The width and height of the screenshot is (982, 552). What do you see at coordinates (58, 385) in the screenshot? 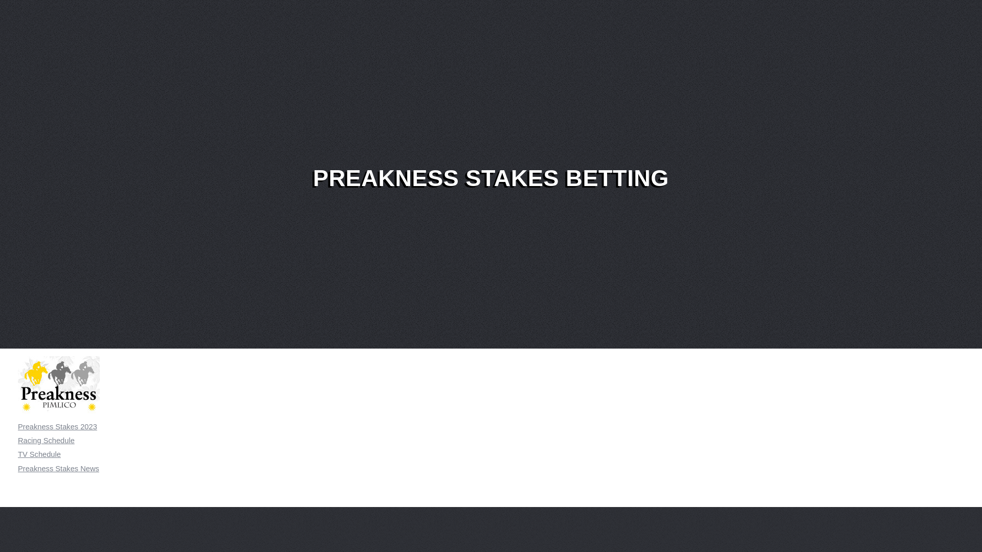
I see `Preakness Stakes Betting` at bounding box center [58, 385].